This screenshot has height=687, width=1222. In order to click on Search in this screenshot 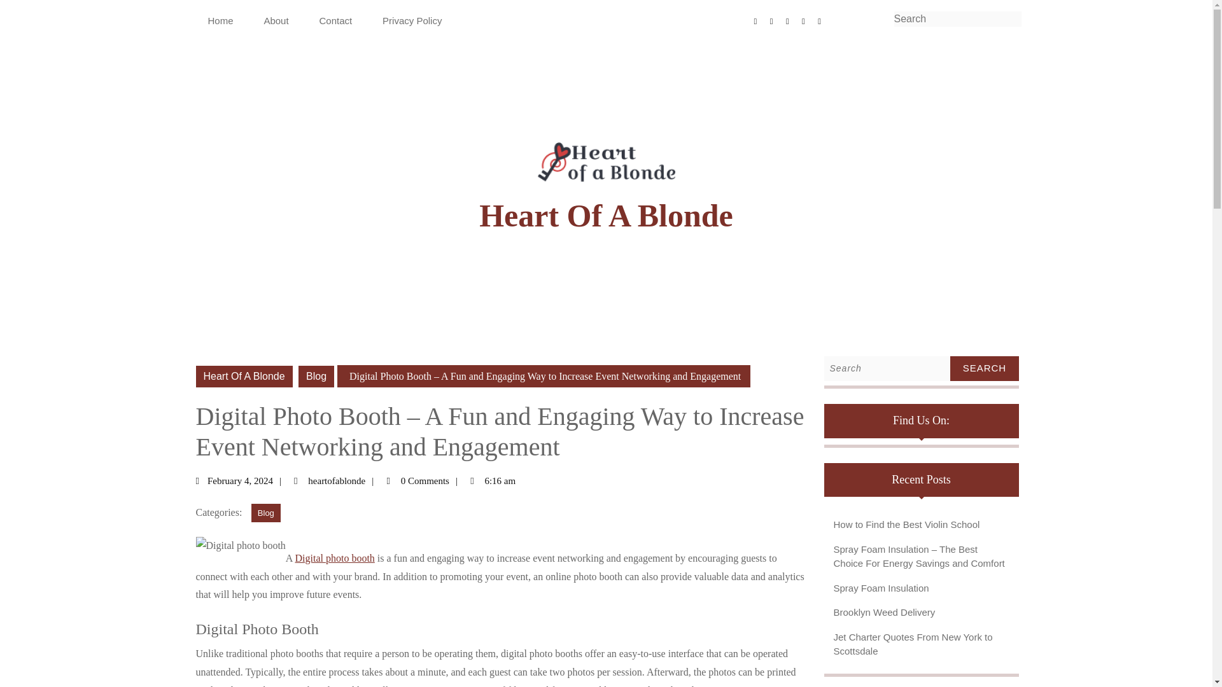, I will do `click(345, 480)`.